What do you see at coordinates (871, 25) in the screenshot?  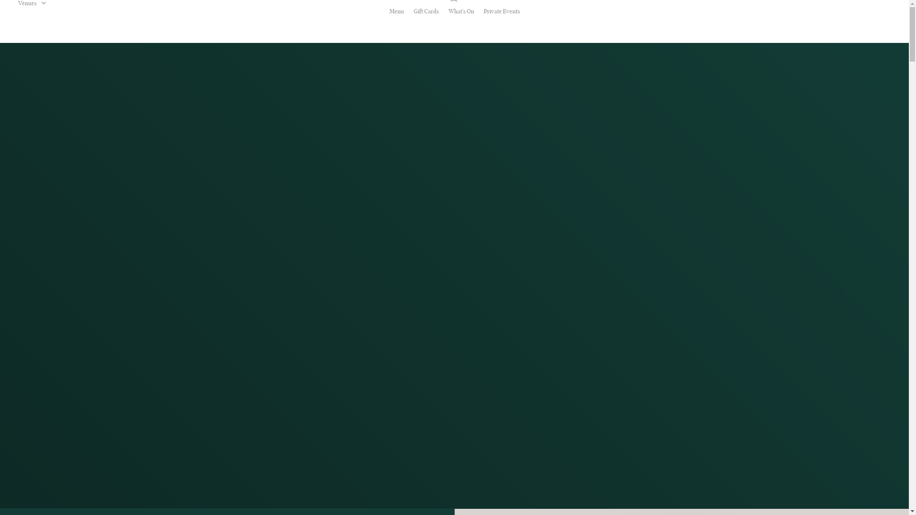 I see `Book Now` at bounding box center [871, 25].